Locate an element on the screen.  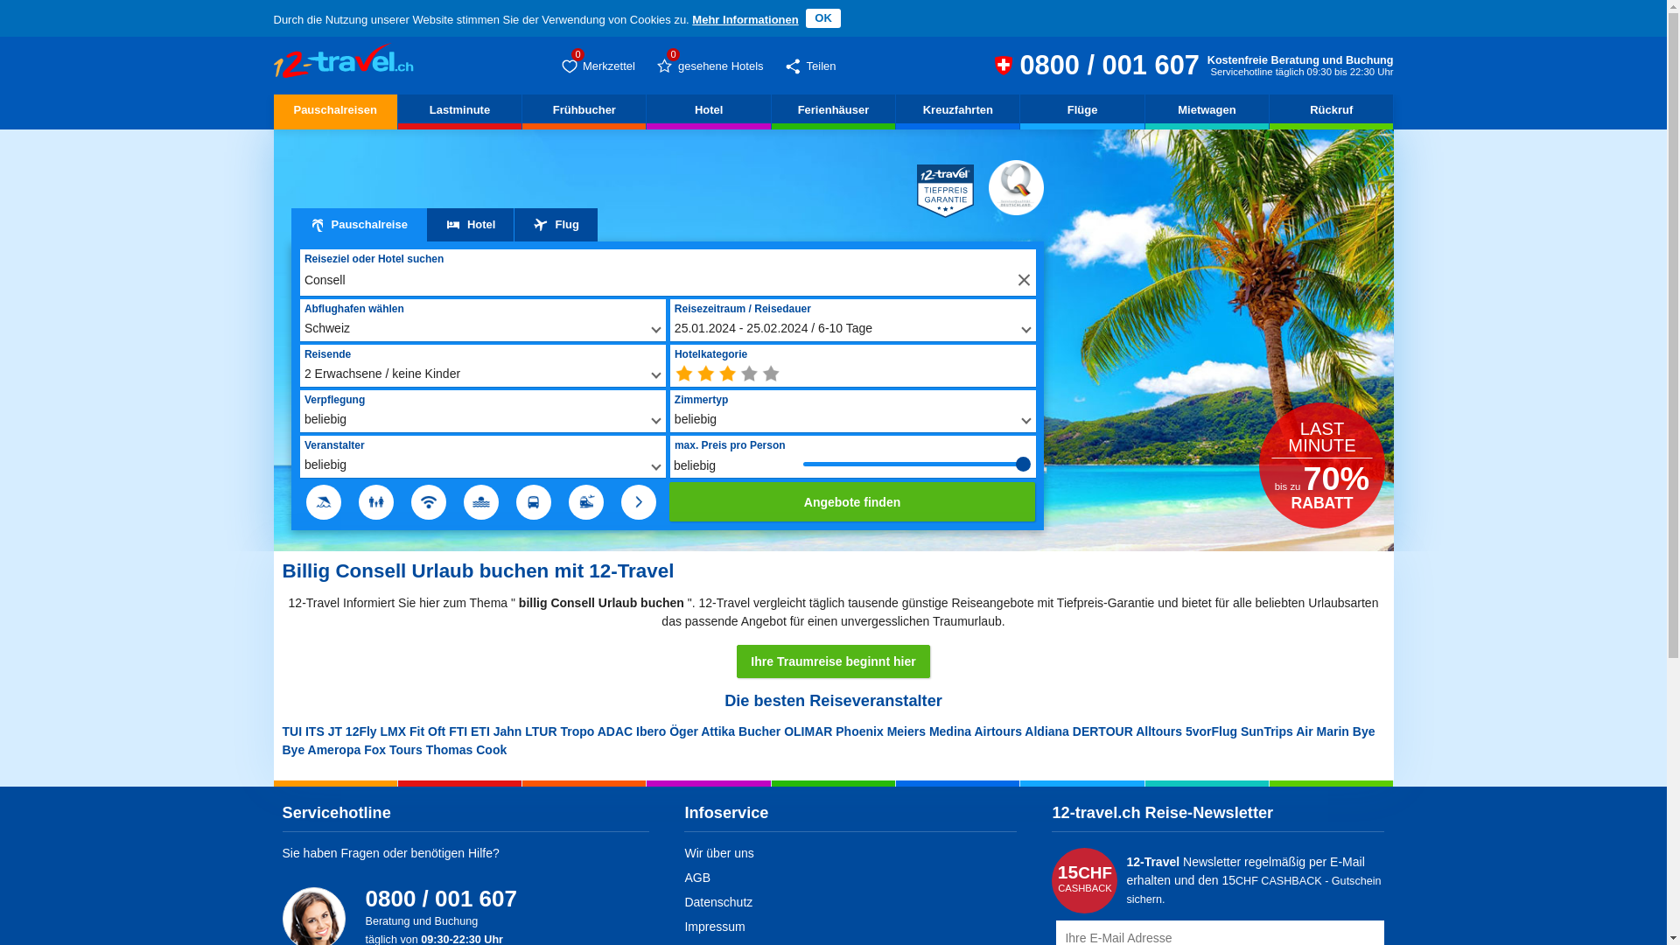
Bucher is located at coordinates (759, 731).